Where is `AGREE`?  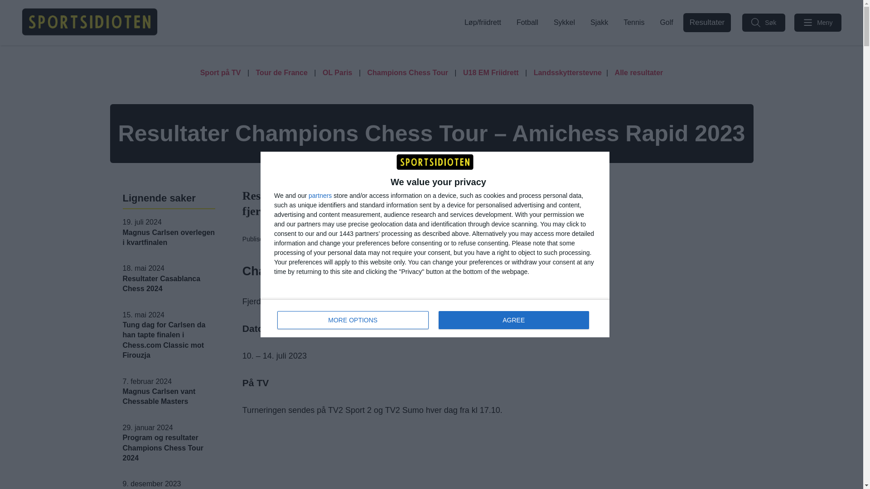
AGREE is located at coordinates (527, 22).